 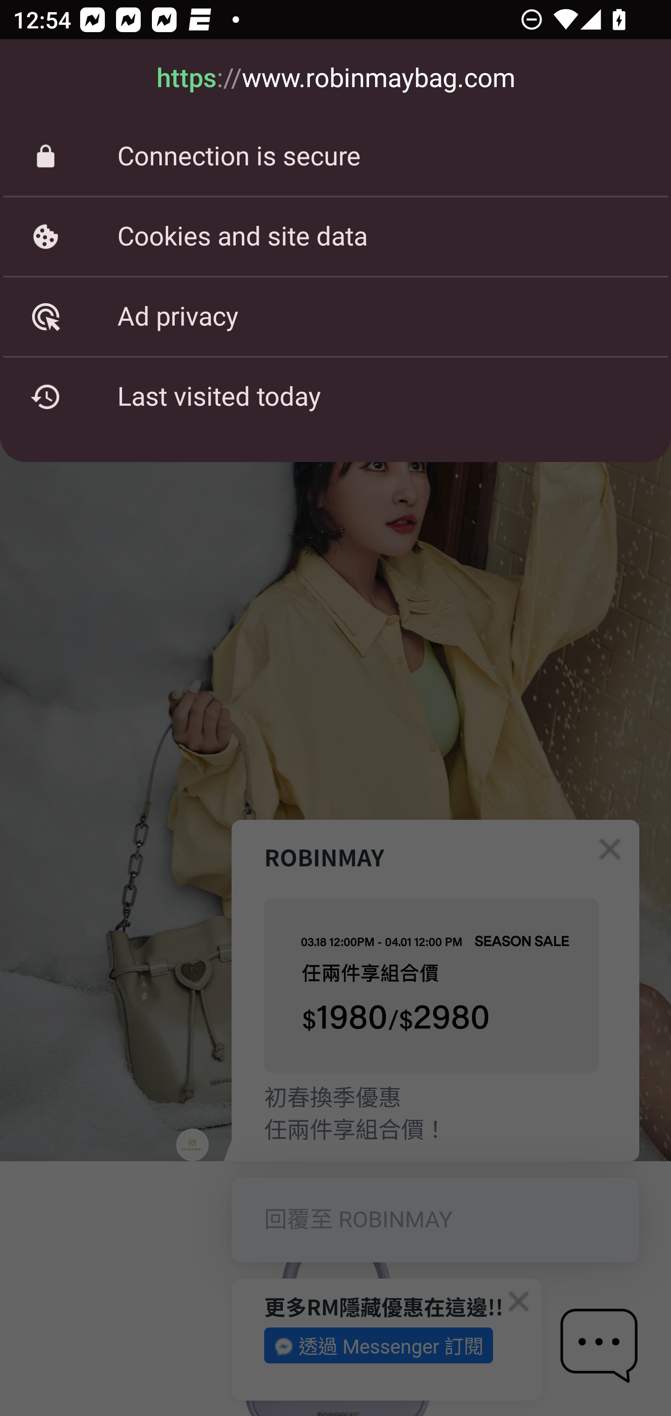 I want to click on Connection is secure, so click(x=335, y=157).